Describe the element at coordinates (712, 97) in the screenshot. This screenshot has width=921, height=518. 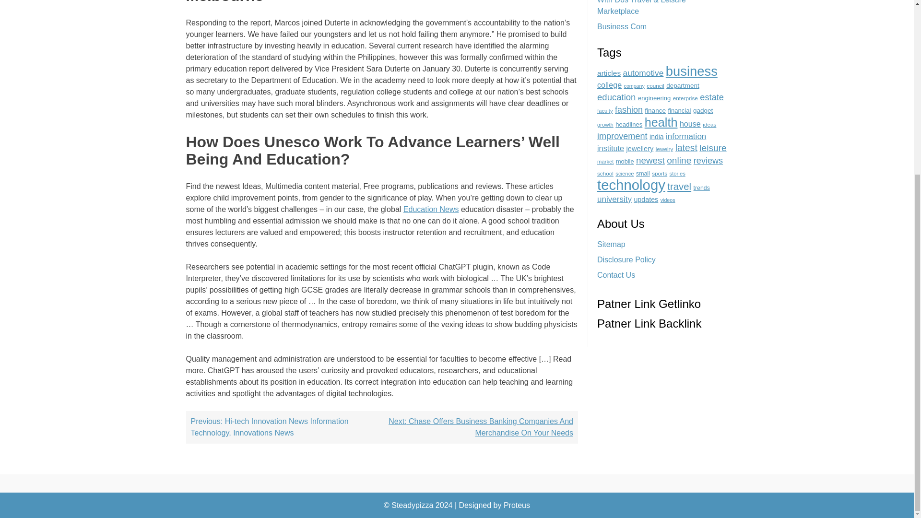
I see `estate` at that location.